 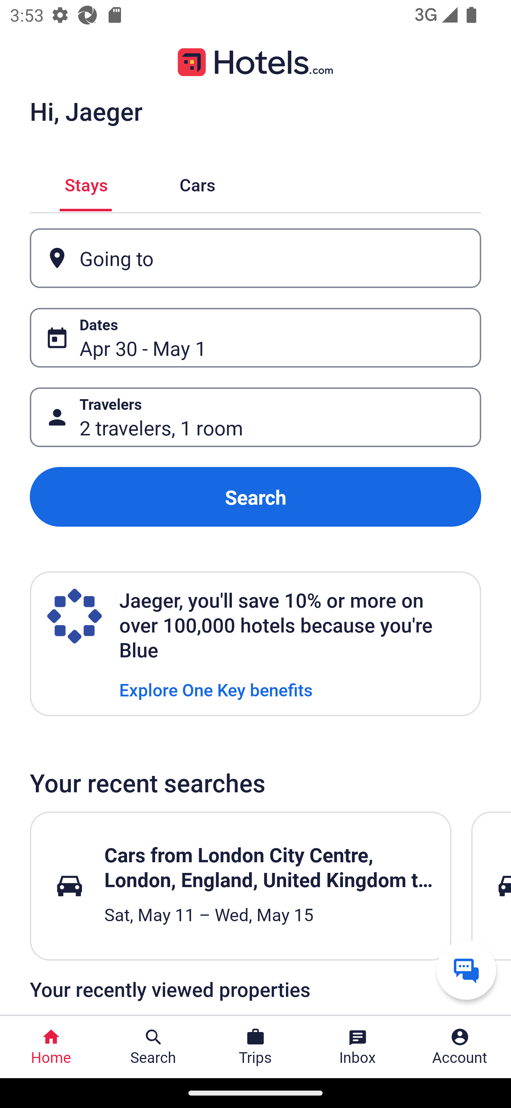 I want to click on Search, so click(x=255, y=496).